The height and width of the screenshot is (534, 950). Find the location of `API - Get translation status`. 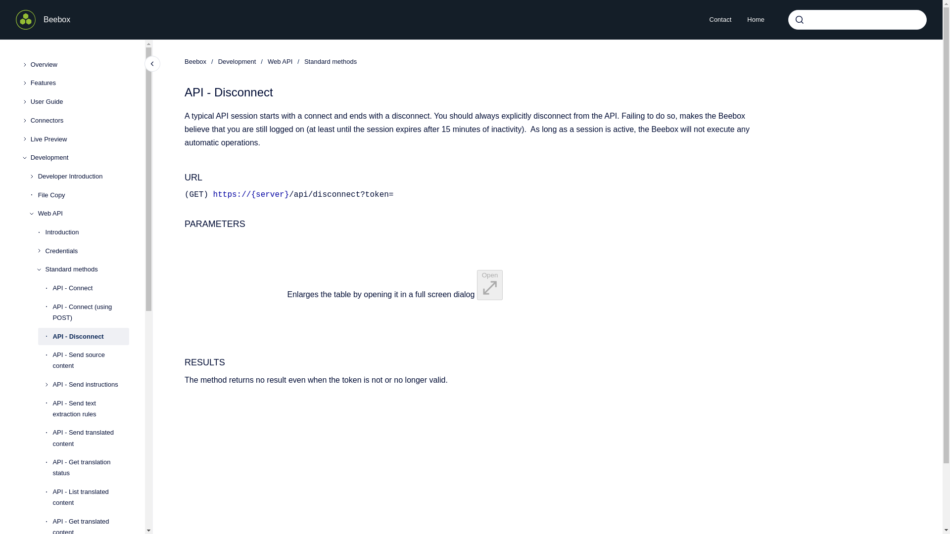

API - Get translation status is located at coordinates (91, 468).